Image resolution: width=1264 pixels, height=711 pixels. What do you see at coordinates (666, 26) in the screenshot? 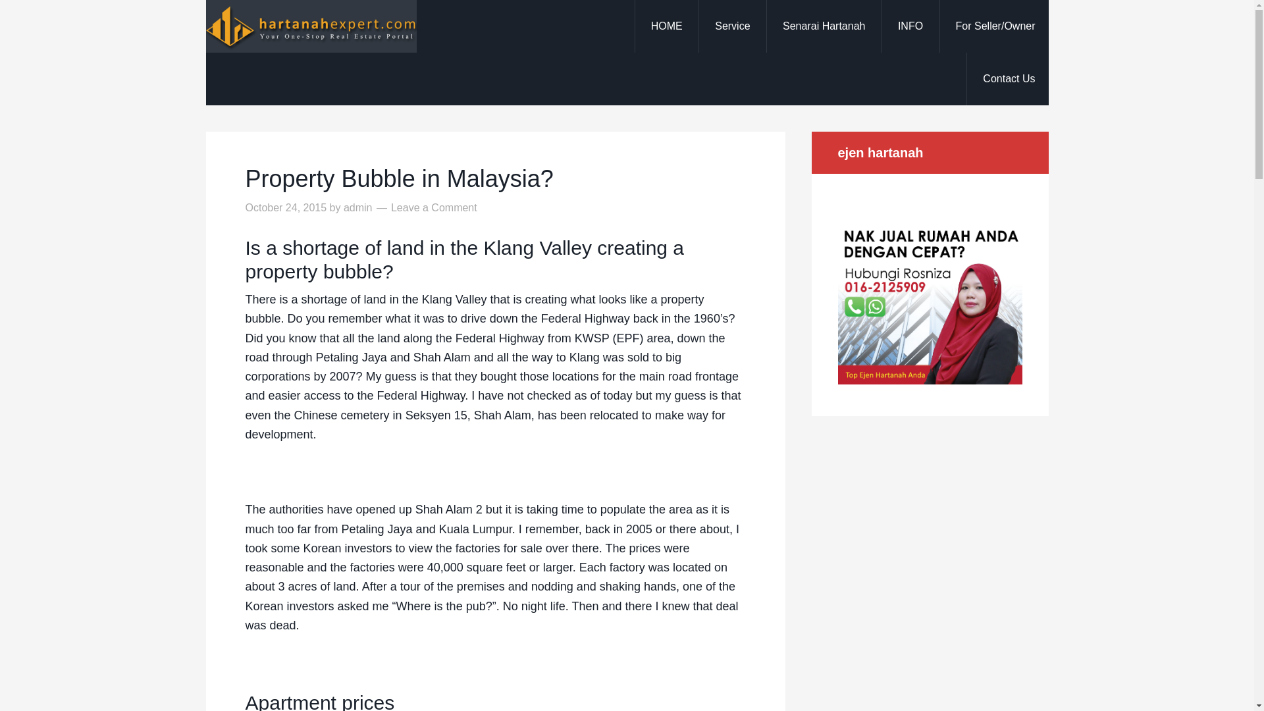
I see `home` at bounding box center [666, 26].